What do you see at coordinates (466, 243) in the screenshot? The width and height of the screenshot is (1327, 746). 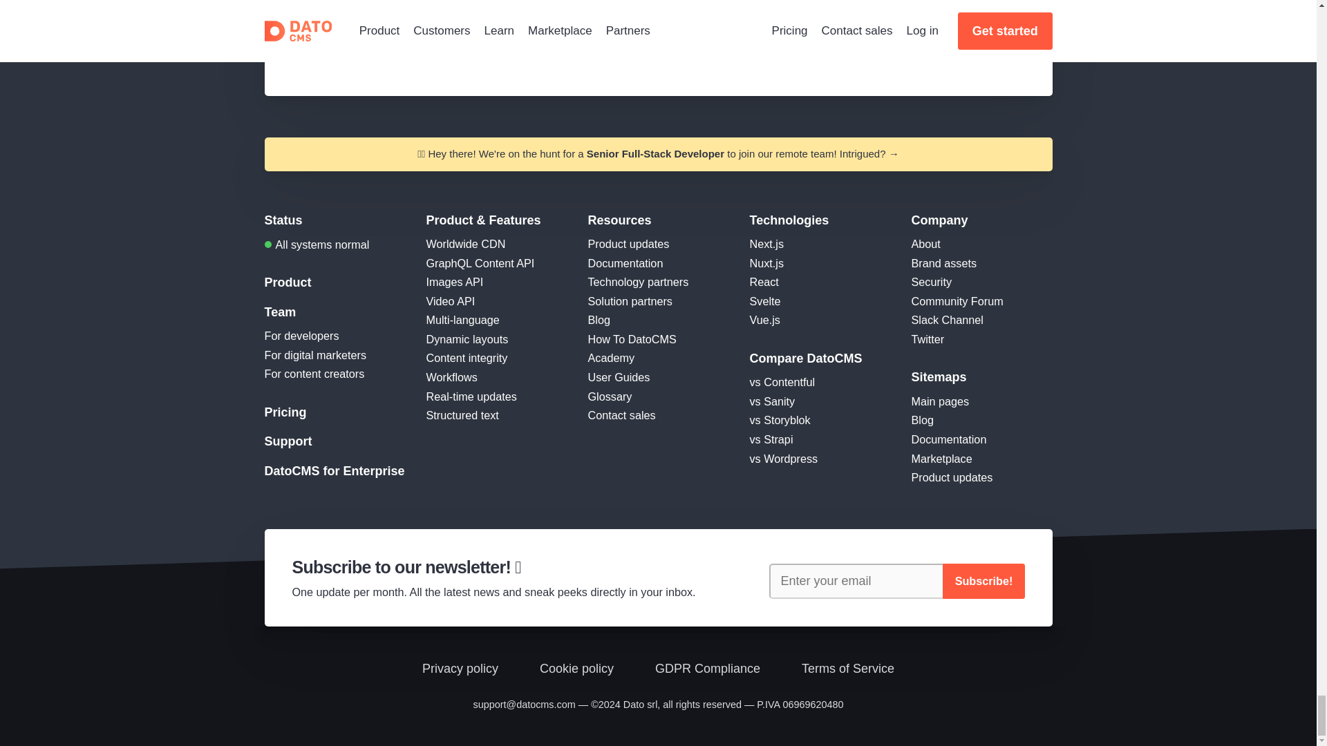 I see `Fastest headless CMS` at bounding box center [466, 243].